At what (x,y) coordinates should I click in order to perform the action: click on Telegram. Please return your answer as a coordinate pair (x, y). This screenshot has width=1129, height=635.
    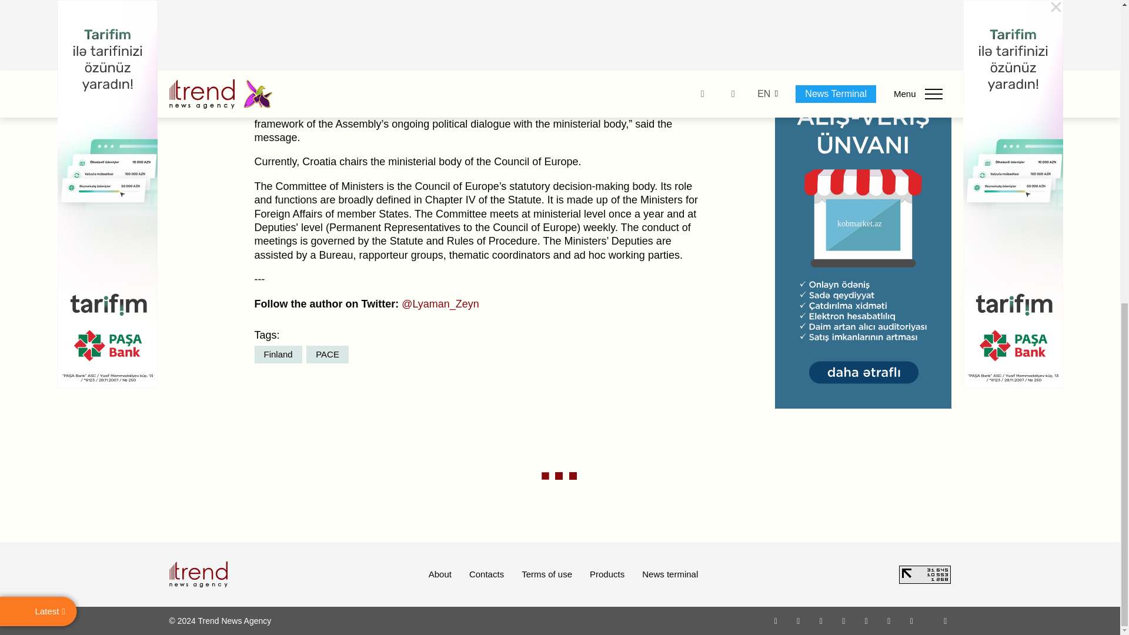
    Looking at the image, I should click on (867, 620).